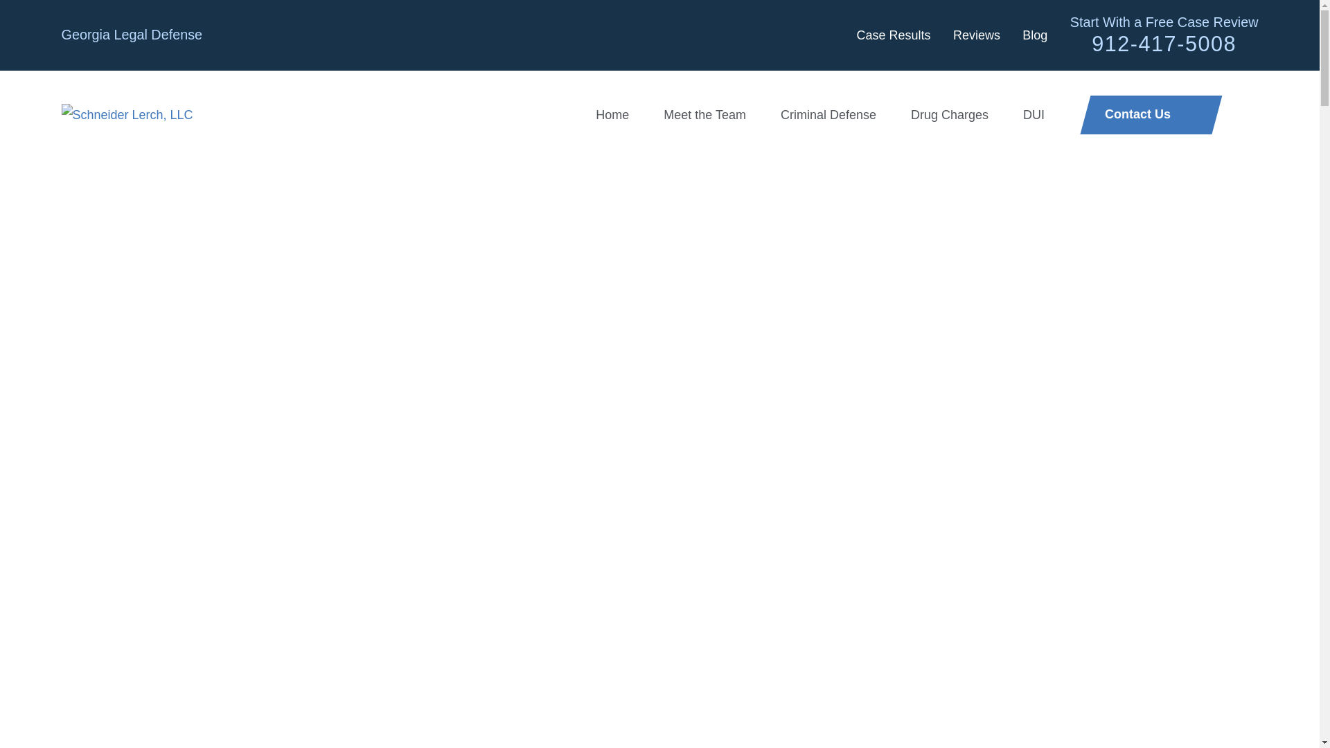  What do you see at coordinates (828, 114) in the screenshot?
I see `Criminal Defense` at bounding box center [828, 114].